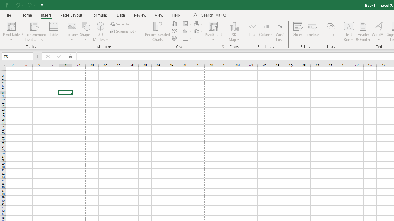  What do you see at coordinates (312, 31) in the screenshot?
I see `Timeline` at bounding box center [312, 31].